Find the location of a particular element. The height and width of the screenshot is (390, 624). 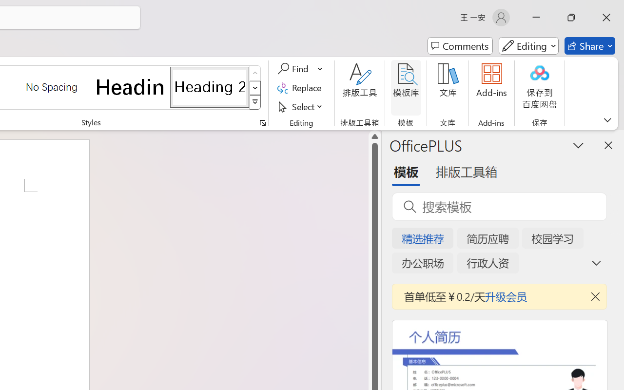

Heading 2 is located at coordinates (210, 87).